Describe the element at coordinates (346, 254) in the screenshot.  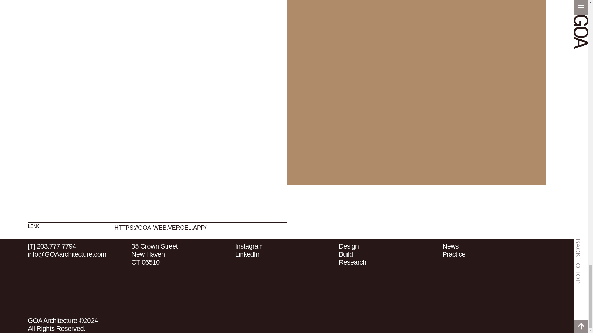
I see `Build` at that location.